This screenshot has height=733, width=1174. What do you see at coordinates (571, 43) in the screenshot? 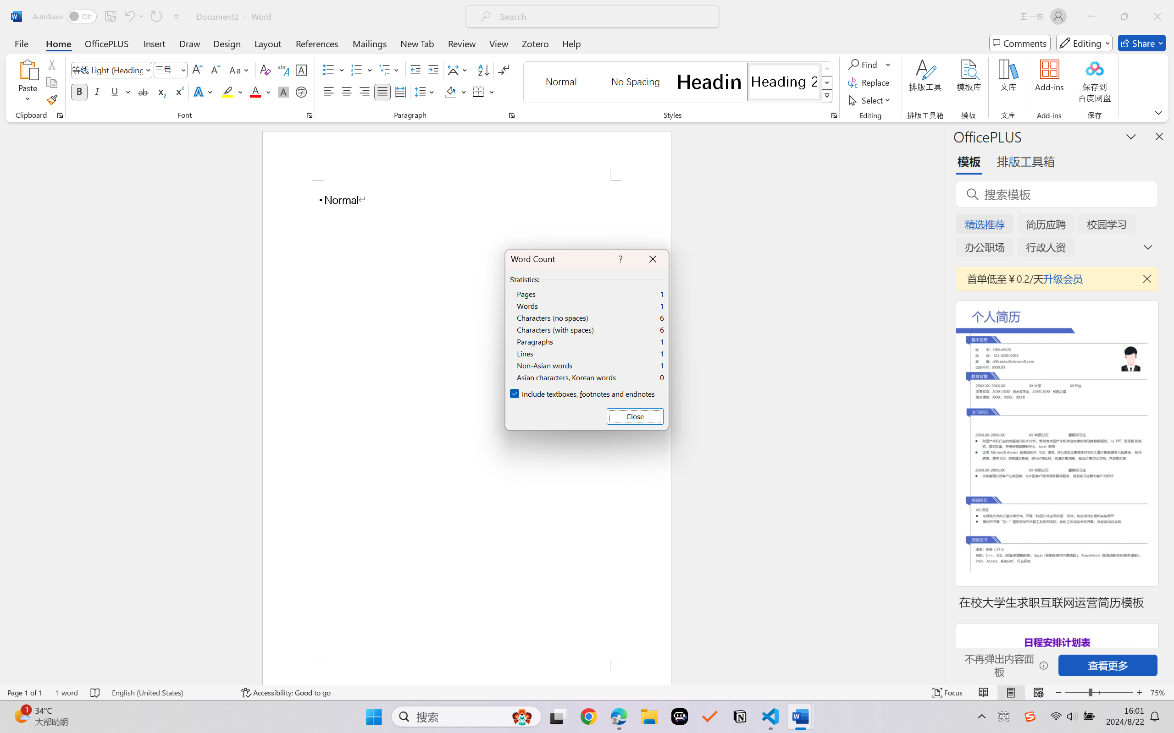
I see `Help` at bounding box center [571, 43].